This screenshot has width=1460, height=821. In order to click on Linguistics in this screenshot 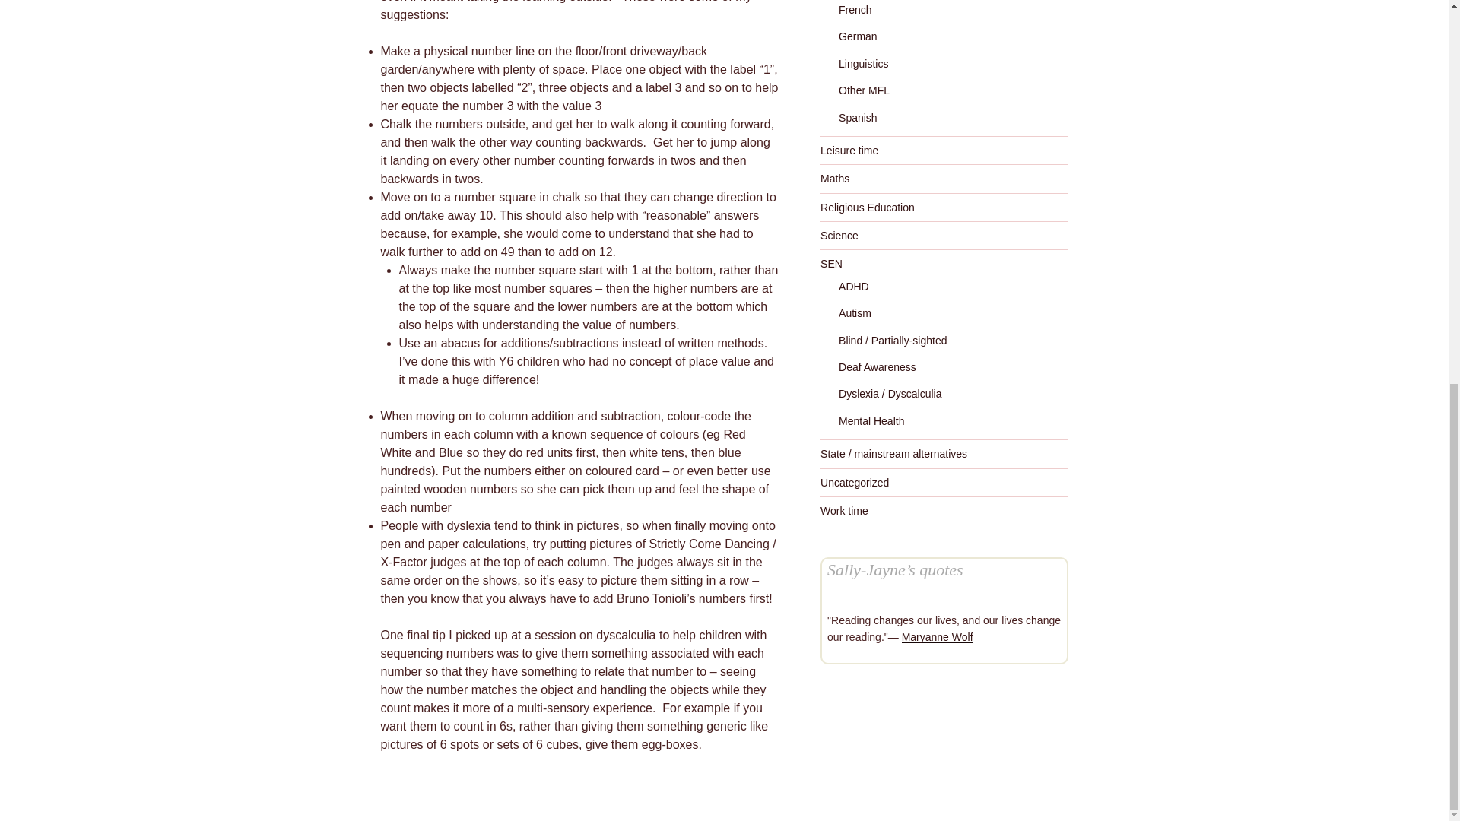, I will do `click(862, 63)`.